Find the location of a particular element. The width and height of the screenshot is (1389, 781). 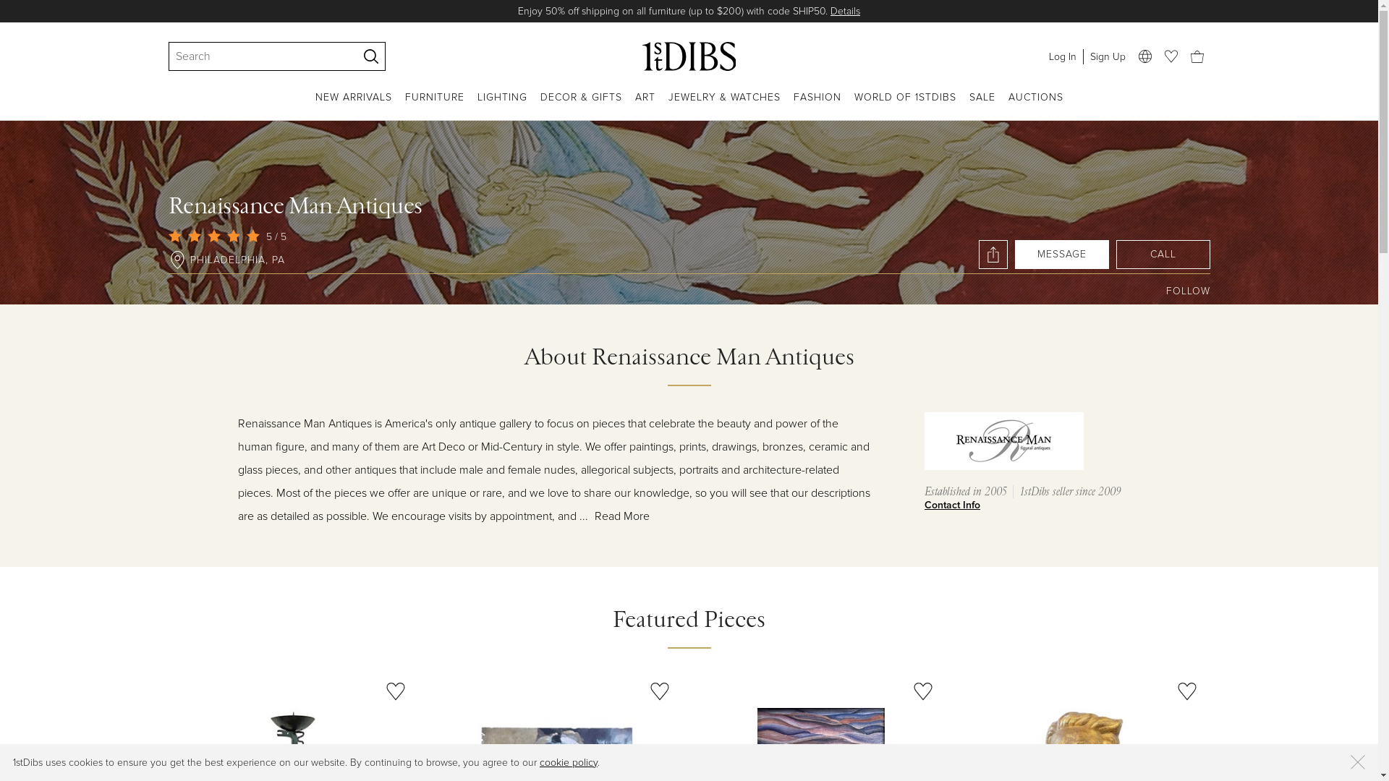

FURNITURE is located at coordinates (435, 106).